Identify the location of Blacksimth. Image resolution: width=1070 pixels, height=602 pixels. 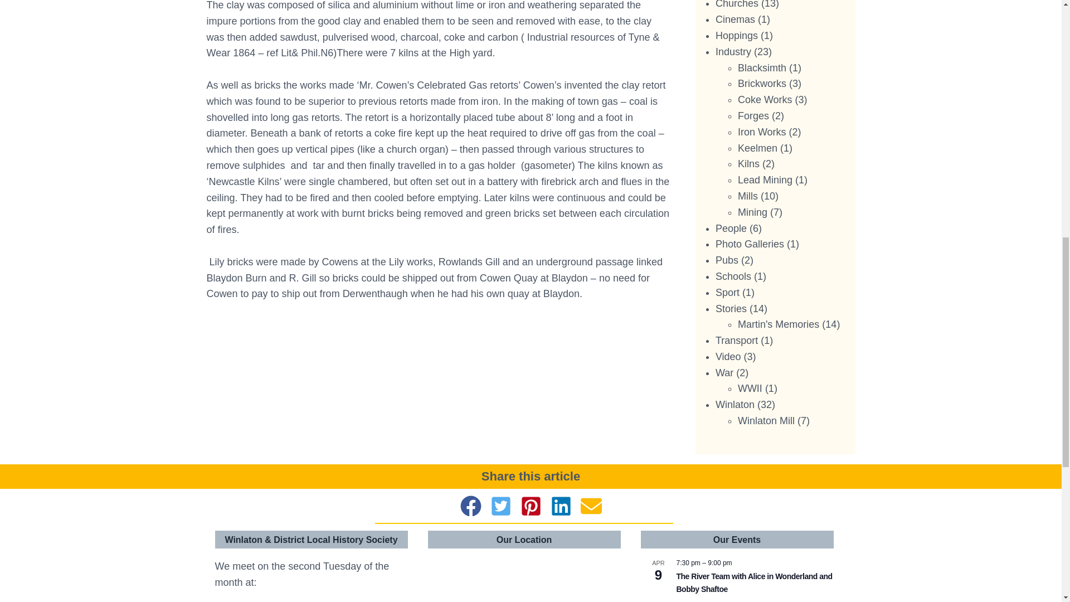
(762, 68).